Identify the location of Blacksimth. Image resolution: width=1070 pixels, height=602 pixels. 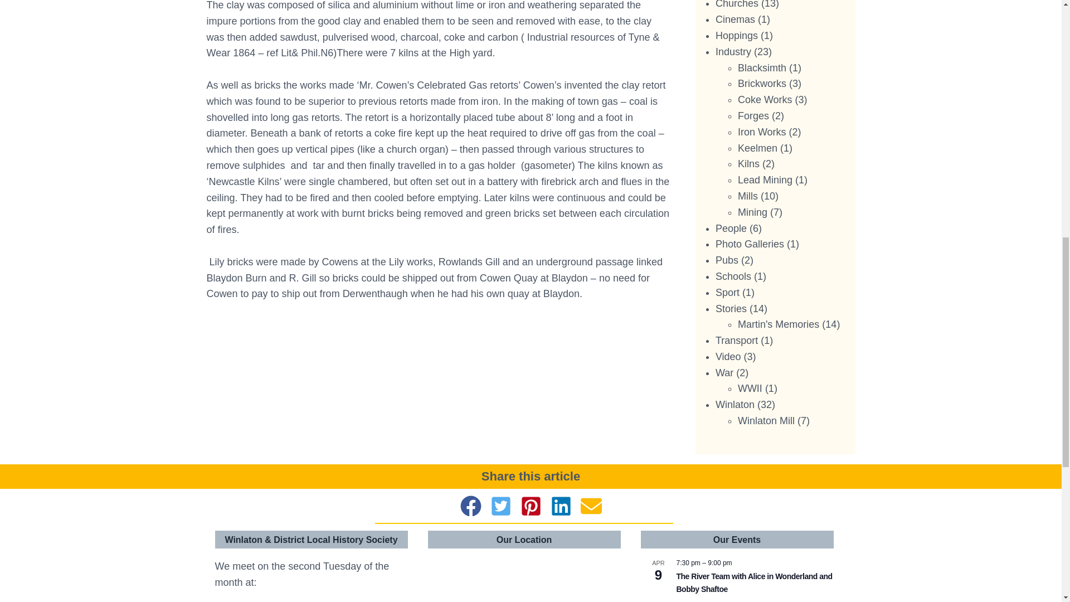
(762, 68).